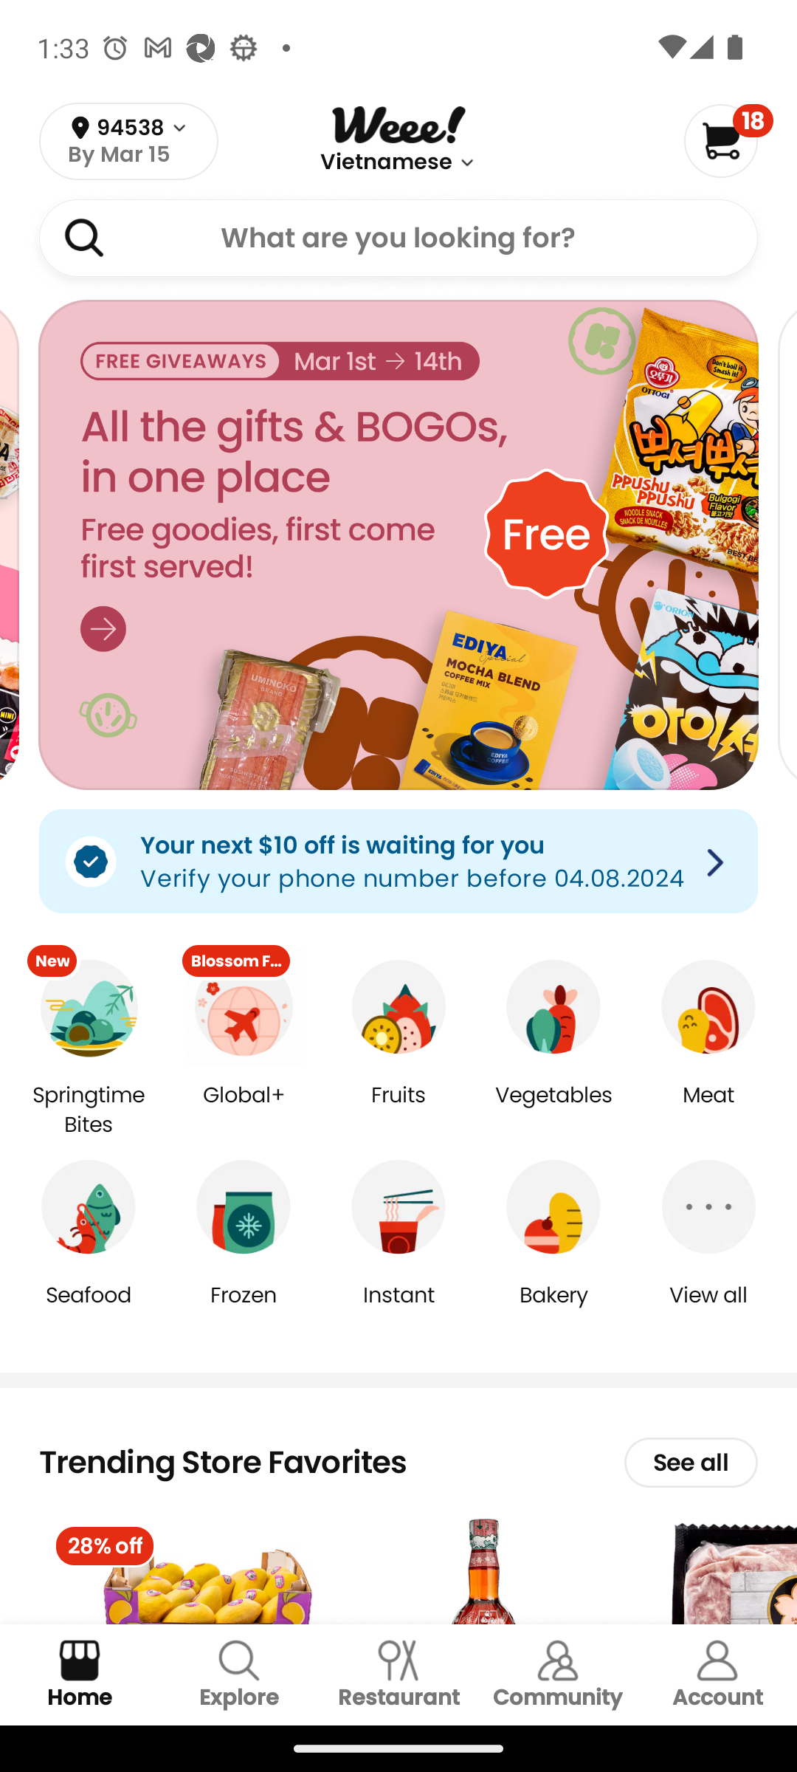 The image size is (797, 1772). Describe the element at coordinates (398, 1110) in the screenshot. I see `Fruits` at that location.